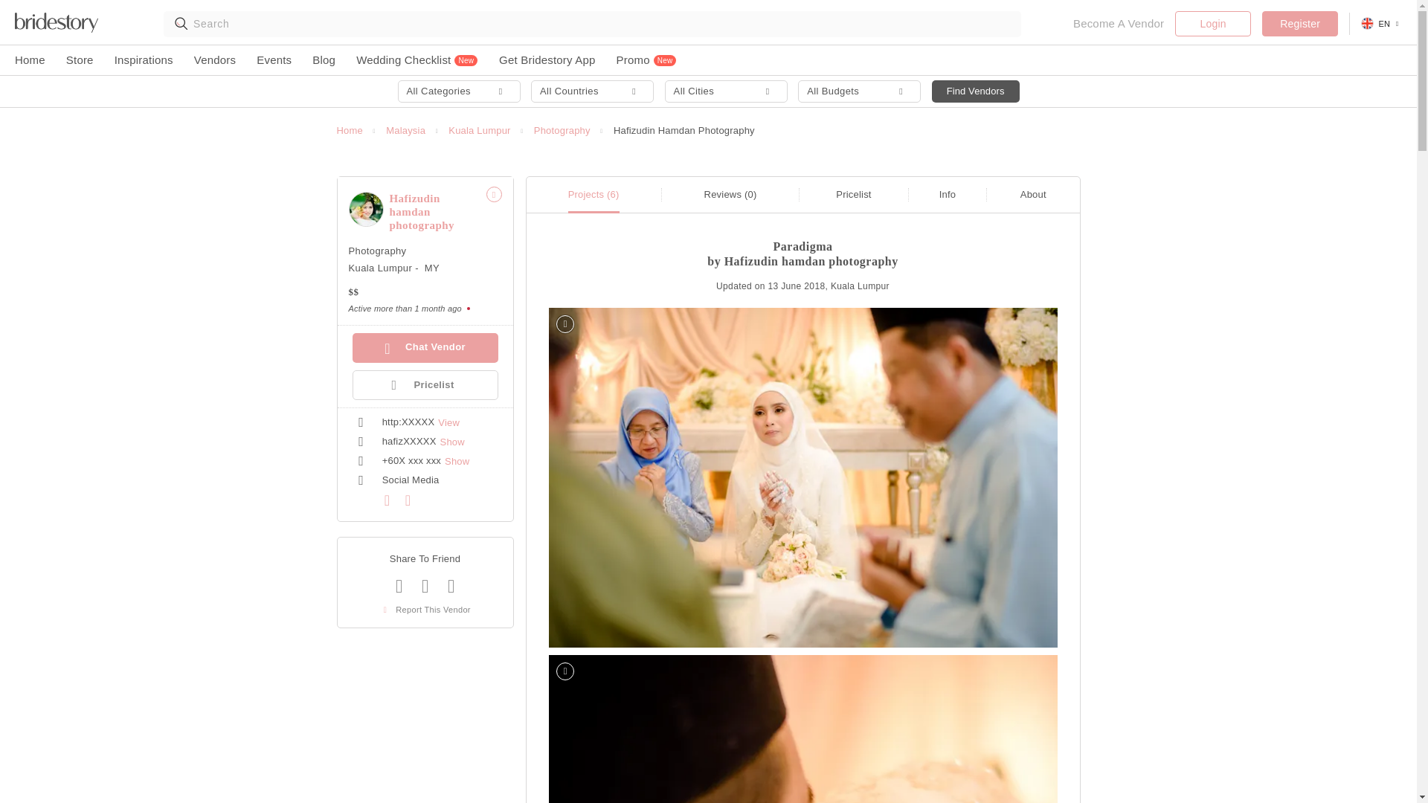 Image resolution: width=1428 pixels, height=803 pixels. What do you see at coordinates (1119, 24) in the screenshot?
I see `Become A Vendor` at bounding box center [1119, 24].